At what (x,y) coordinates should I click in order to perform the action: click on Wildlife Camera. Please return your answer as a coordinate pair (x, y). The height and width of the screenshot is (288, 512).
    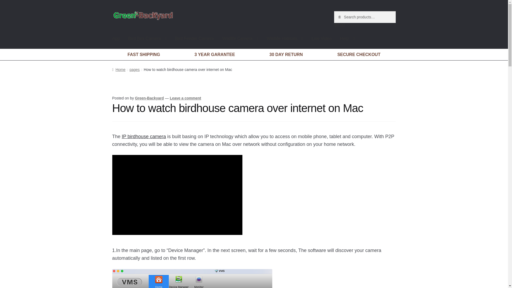
    Looking at the image, I should click on (240, 38).